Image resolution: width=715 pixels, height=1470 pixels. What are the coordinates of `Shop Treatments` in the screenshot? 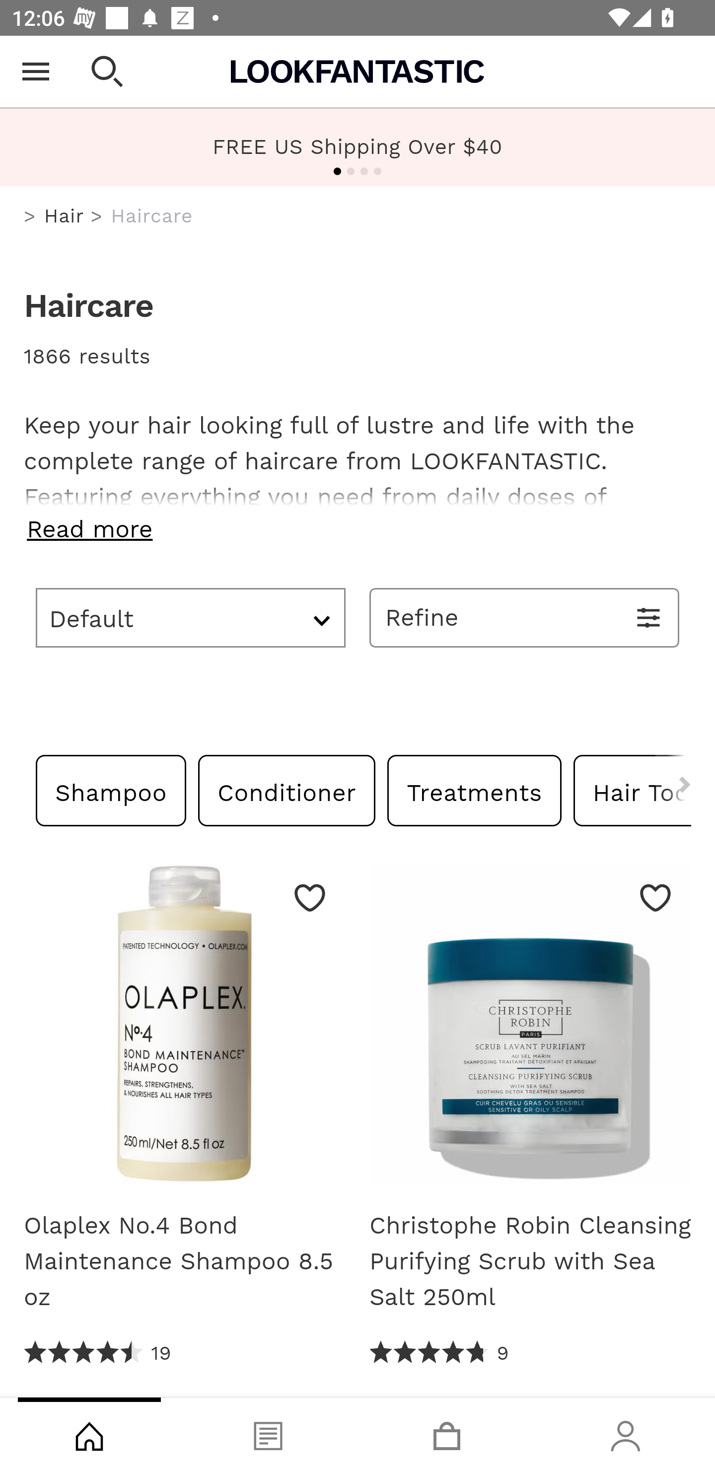 It's located at (474, 790).